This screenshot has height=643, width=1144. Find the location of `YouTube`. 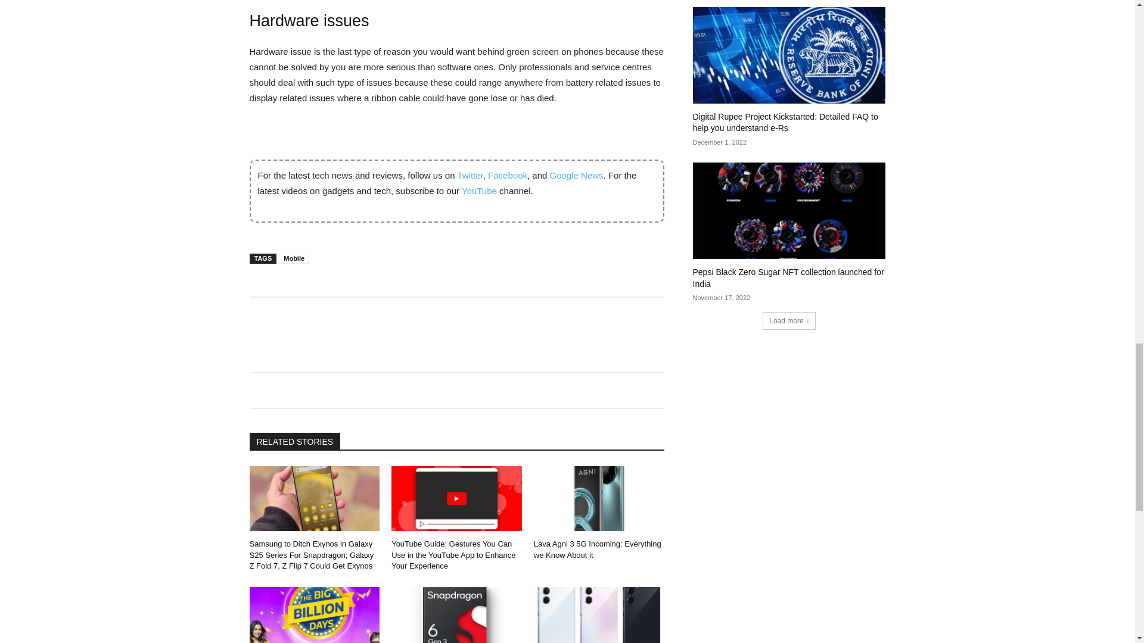

YouTube is located at coordinates (479, 191).